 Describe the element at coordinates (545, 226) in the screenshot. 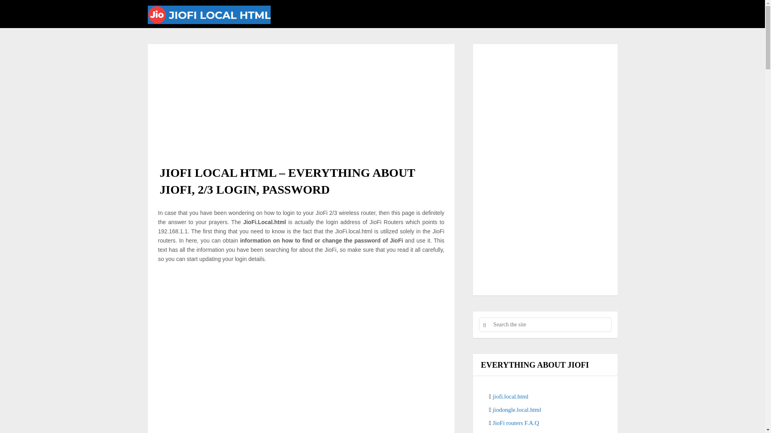

I see `Advertisement` at that location.